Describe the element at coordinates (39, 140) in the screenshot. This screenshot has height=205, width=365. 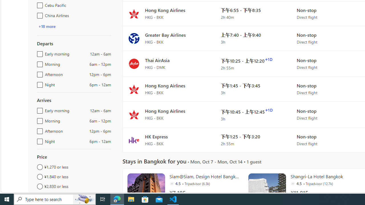
I see `Night6pm - 12am` at that location.